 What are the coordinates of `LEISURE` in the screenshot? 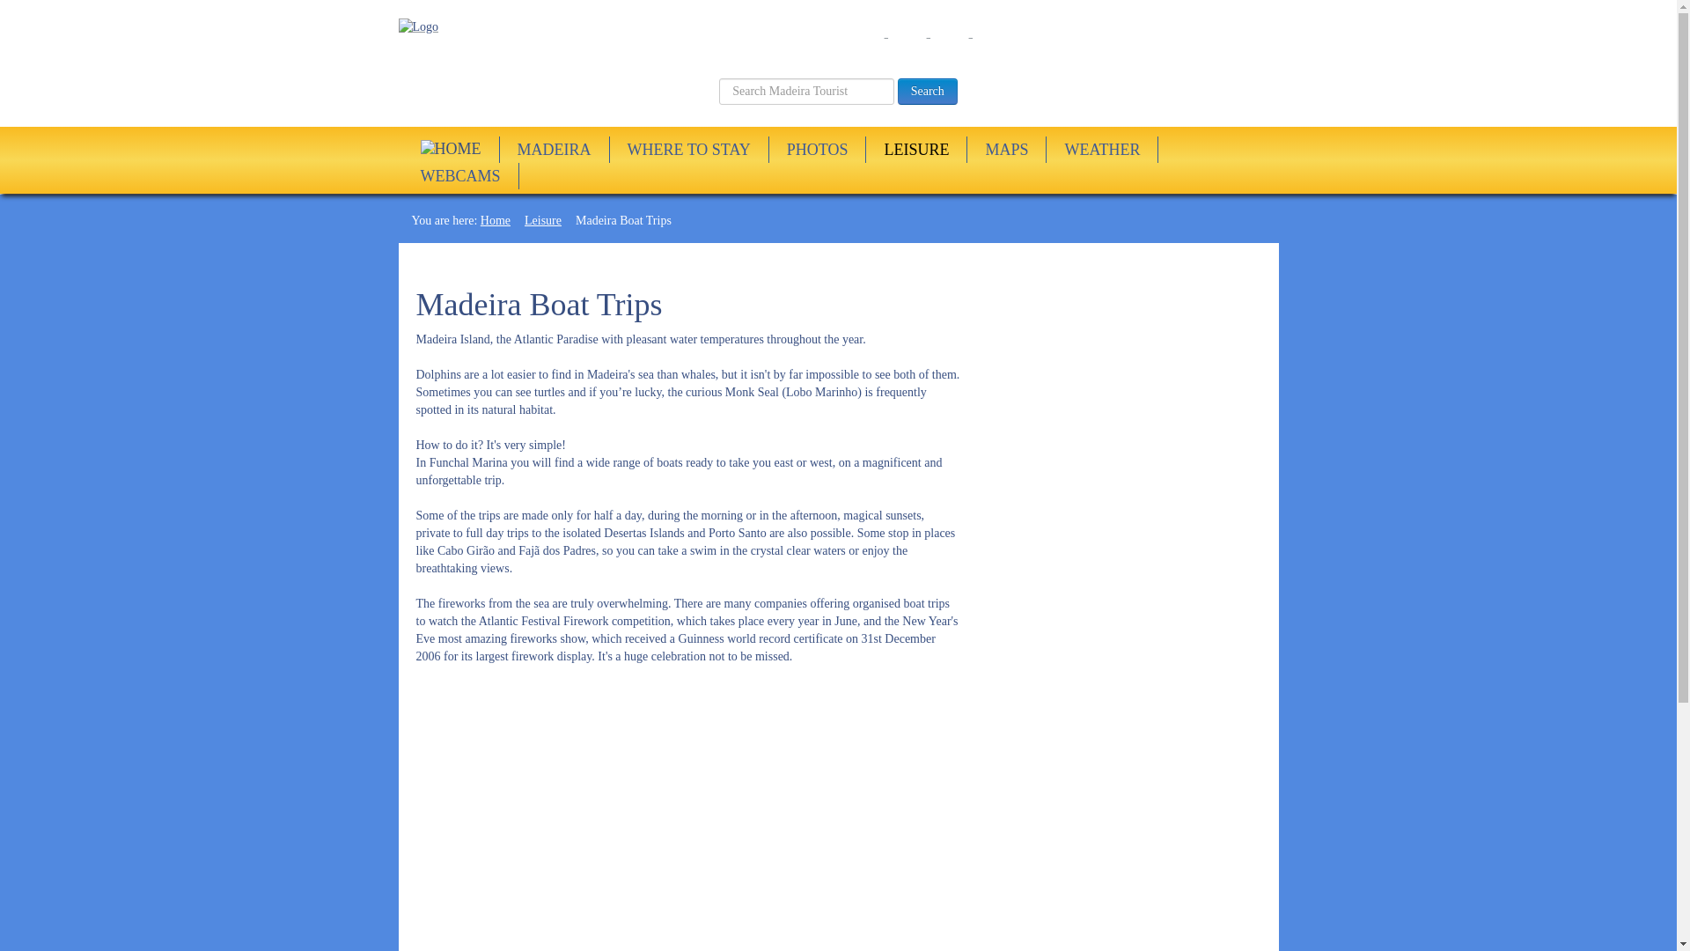 It's located at (915, 150).